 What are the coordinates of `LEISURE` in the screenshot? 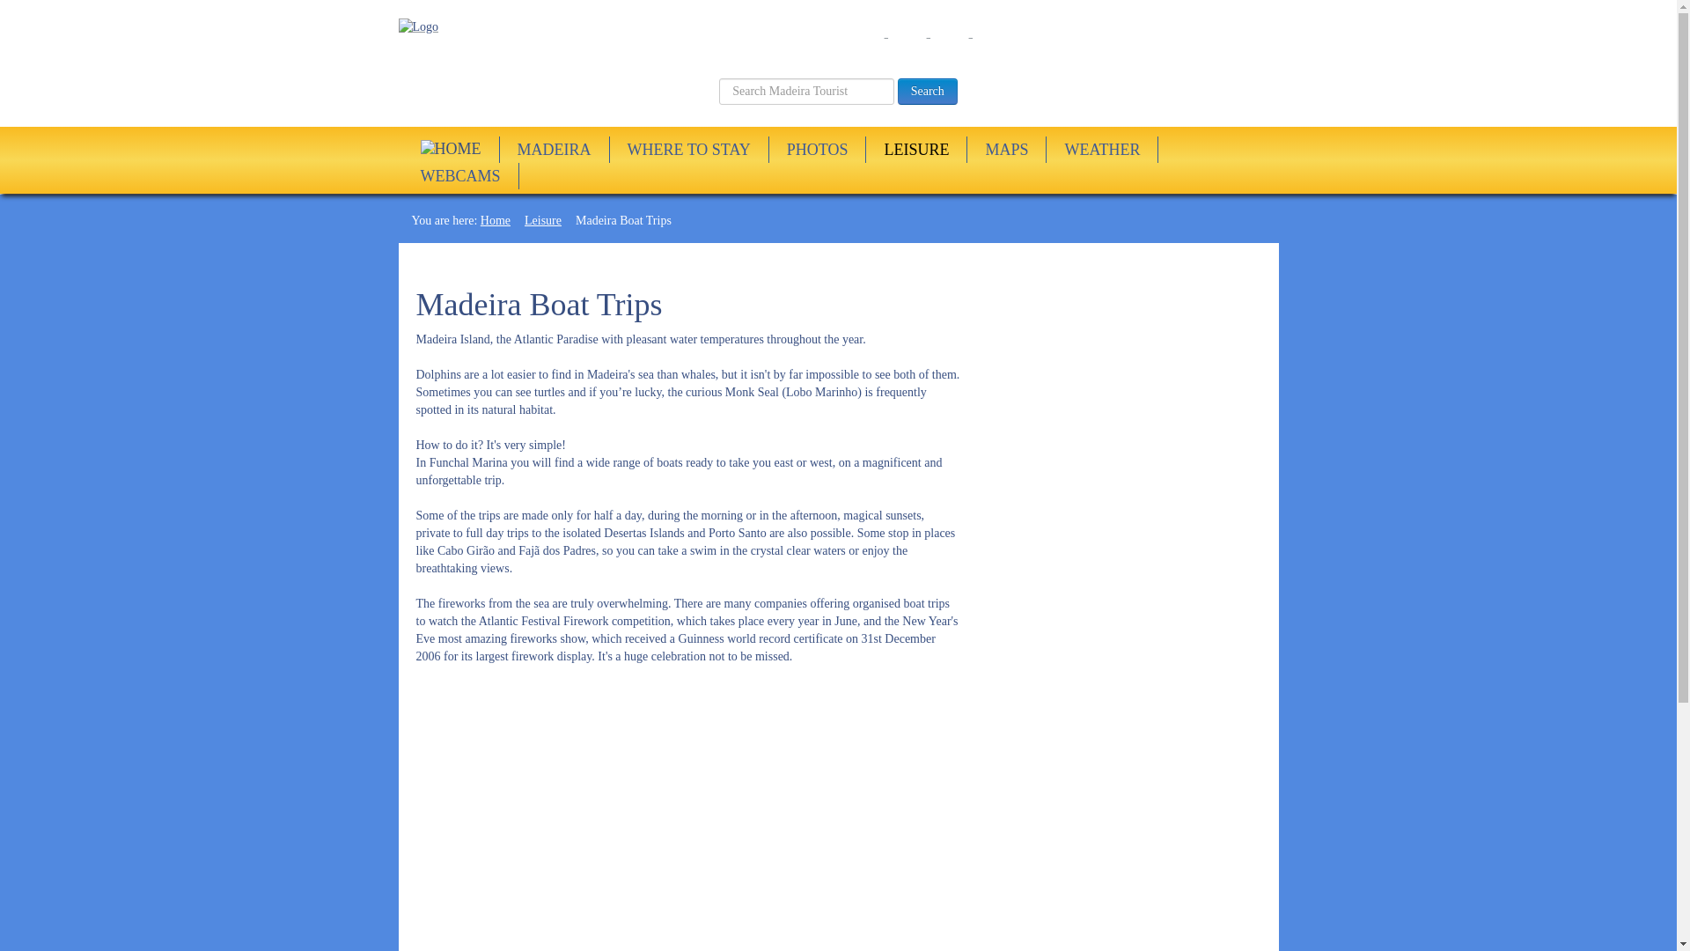 It's located at (915, 150).